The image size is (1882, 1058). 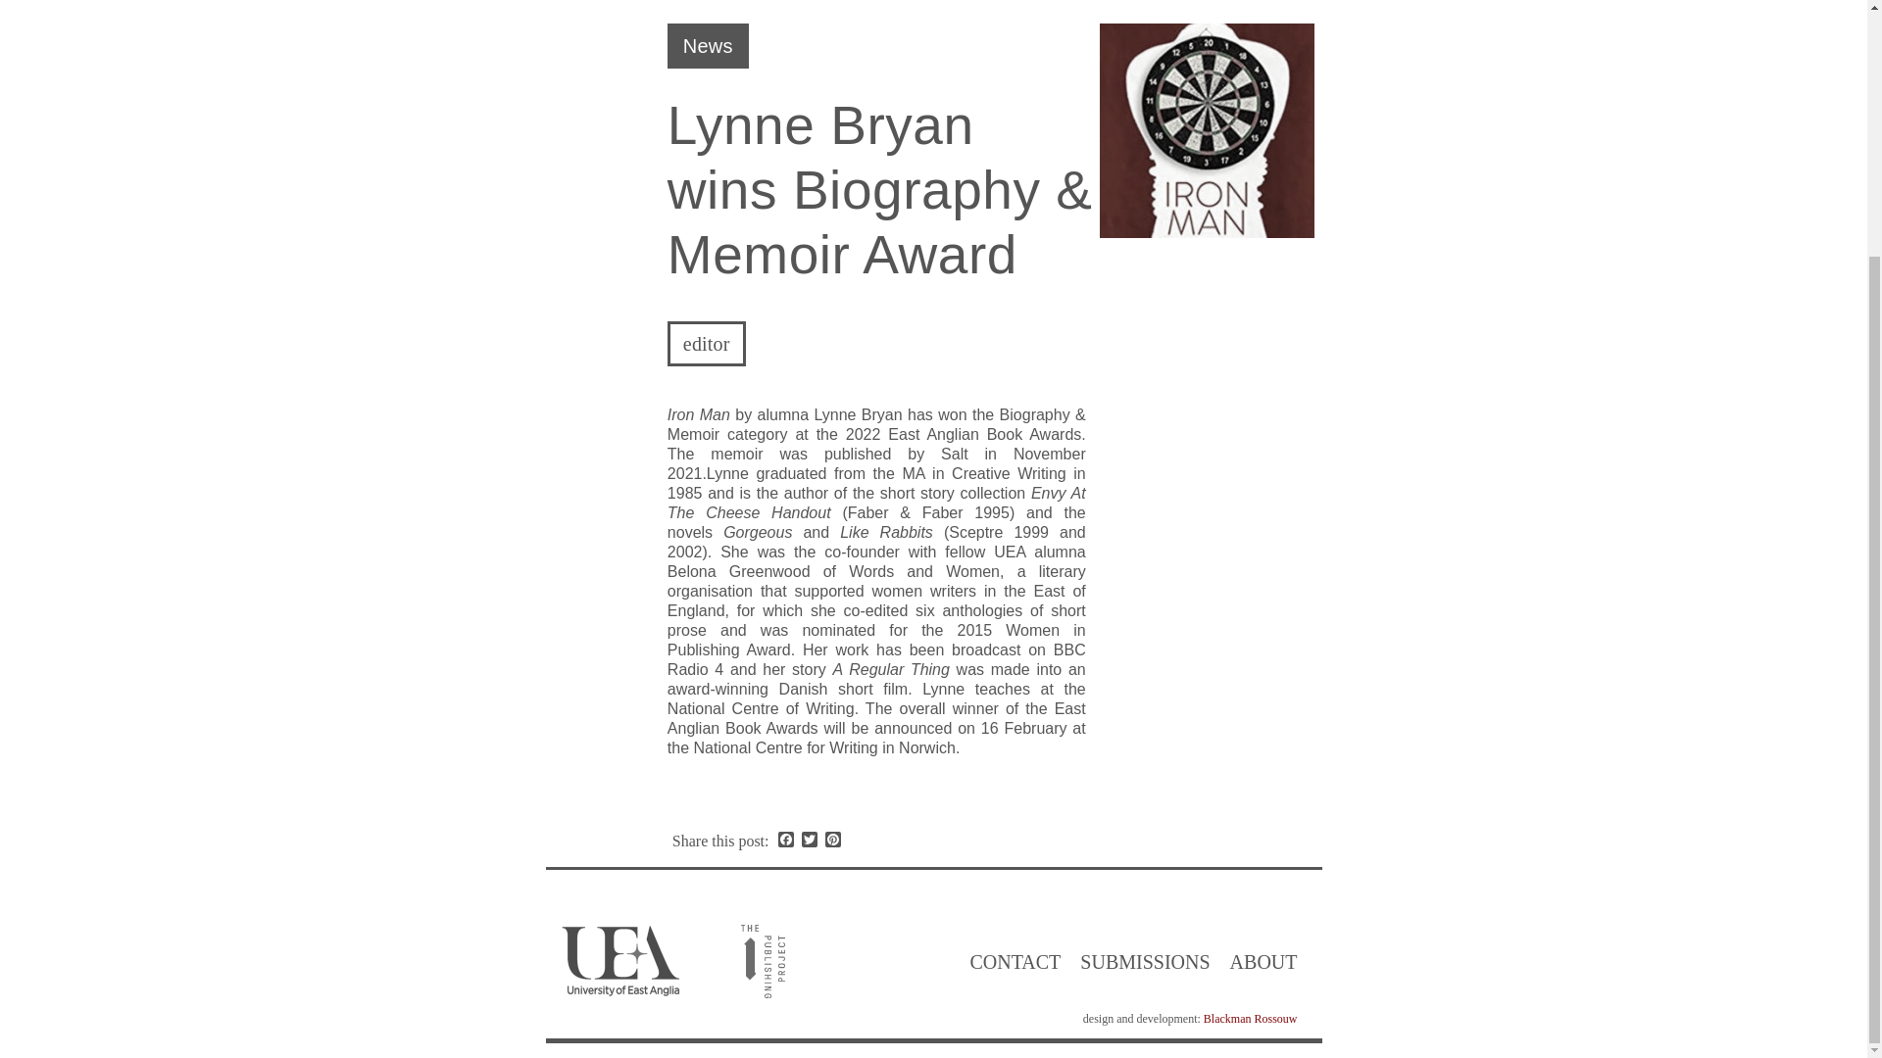 I want to click on News, so click(x=708, y=45).